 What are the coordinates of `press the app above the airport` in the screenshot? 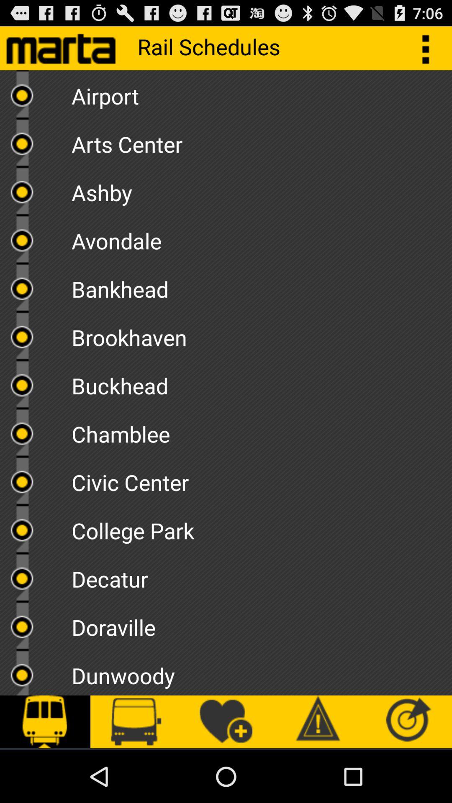 It's located at (430, 48).